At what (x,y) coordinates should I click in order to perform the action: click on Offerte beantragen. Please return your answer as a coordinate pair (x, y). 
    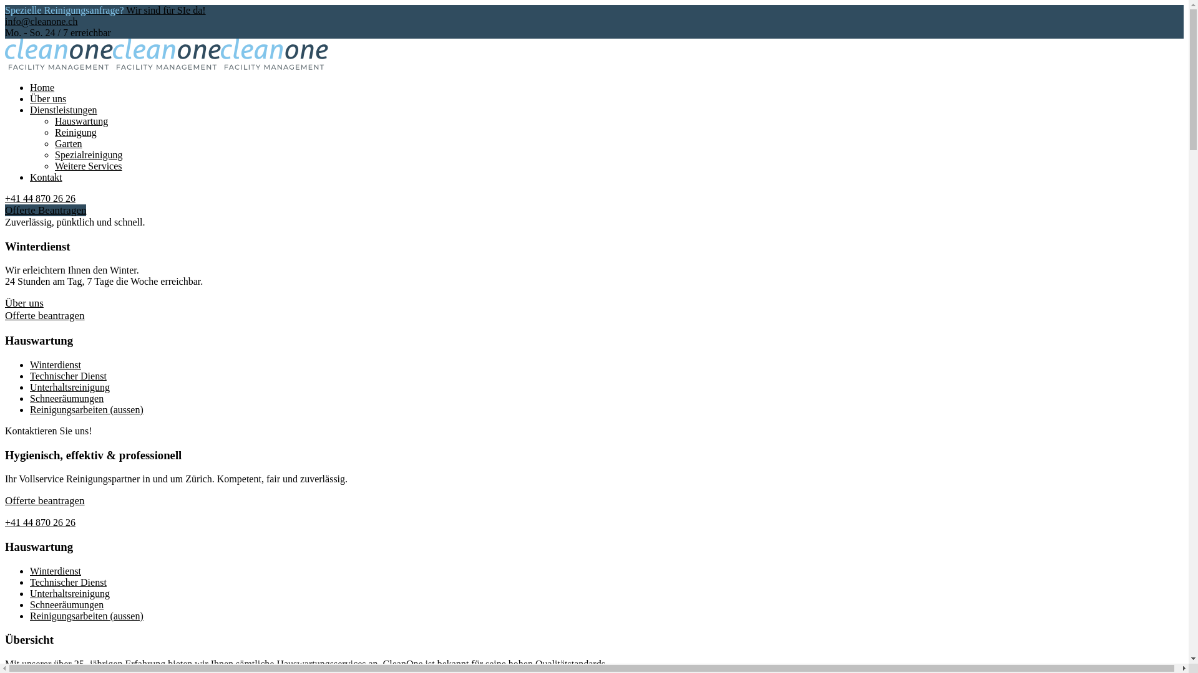
    Looking at the image, I should click on (45, 501).